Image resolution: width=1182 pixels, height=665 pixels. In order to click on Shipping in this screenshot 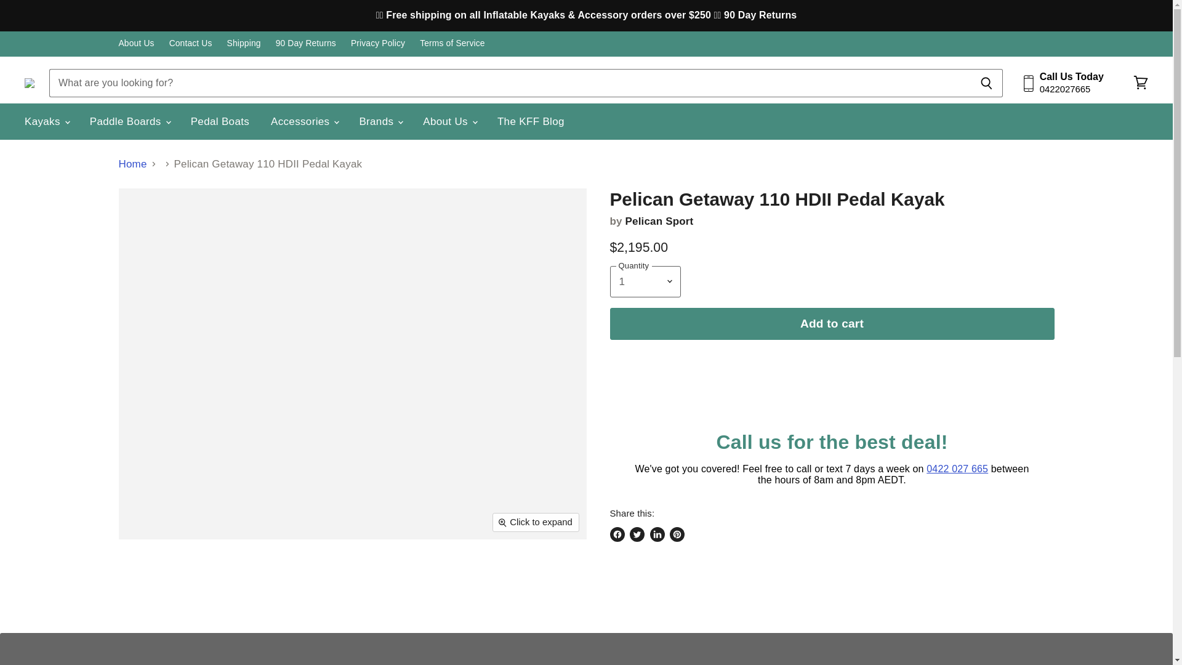, I will do `click(244, 43)`.